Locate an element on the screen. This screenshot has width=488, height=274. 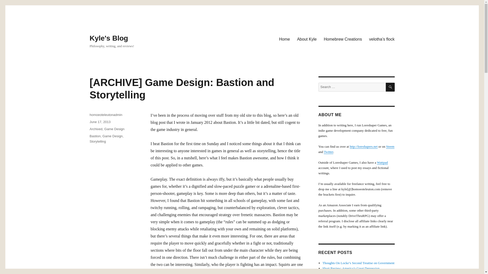
homoeoteleutonadmin is located at coordinates (106, 115).